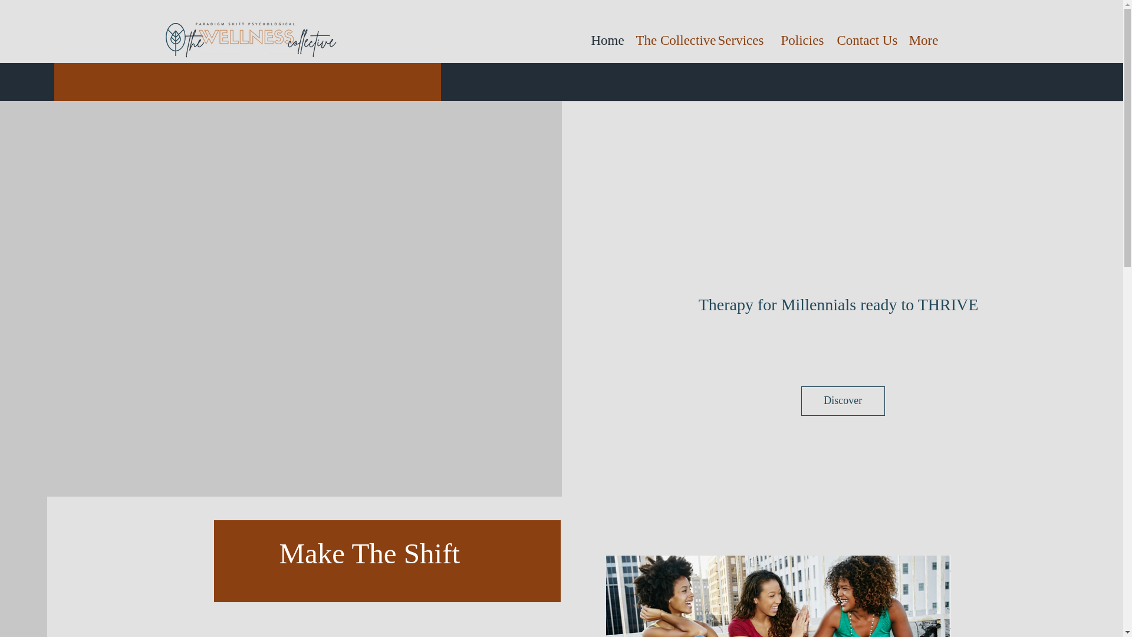 The height and width of the screenshot is (637, 1132). Describe the element at coordinates (668, 40) in the screenshot. I see `The Collective` at that location.